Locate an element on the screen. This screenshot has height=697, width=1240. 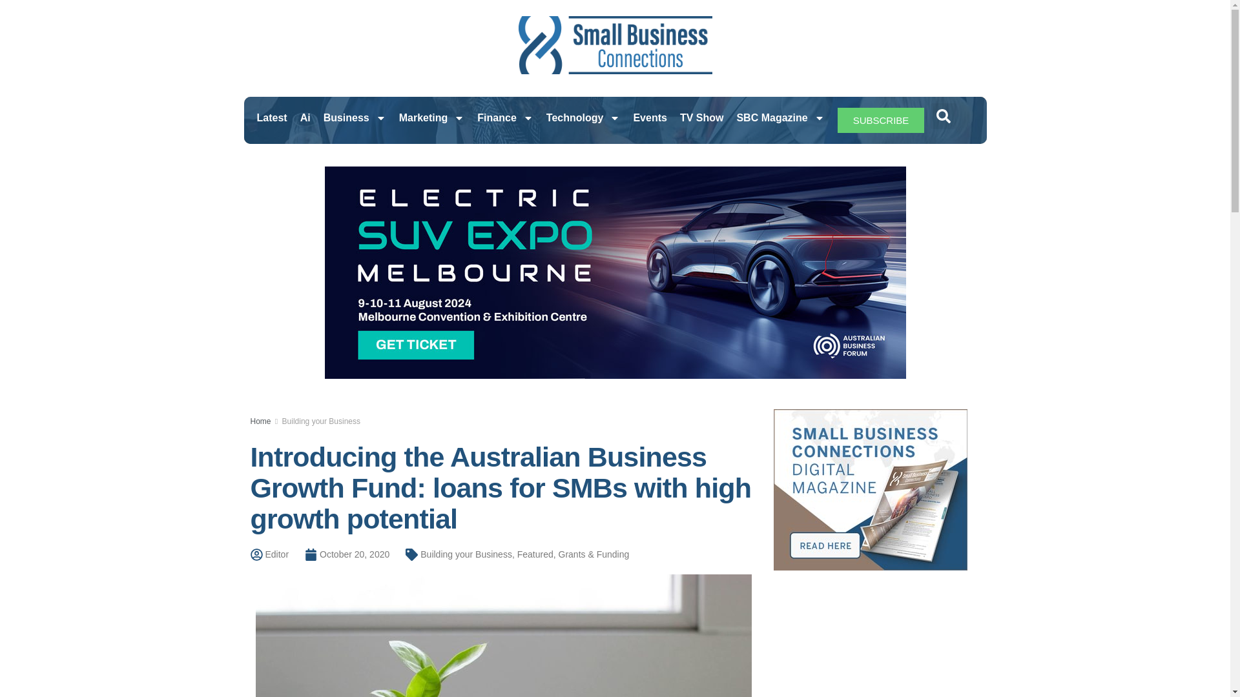
Technology is located at coordinates (583, 117).